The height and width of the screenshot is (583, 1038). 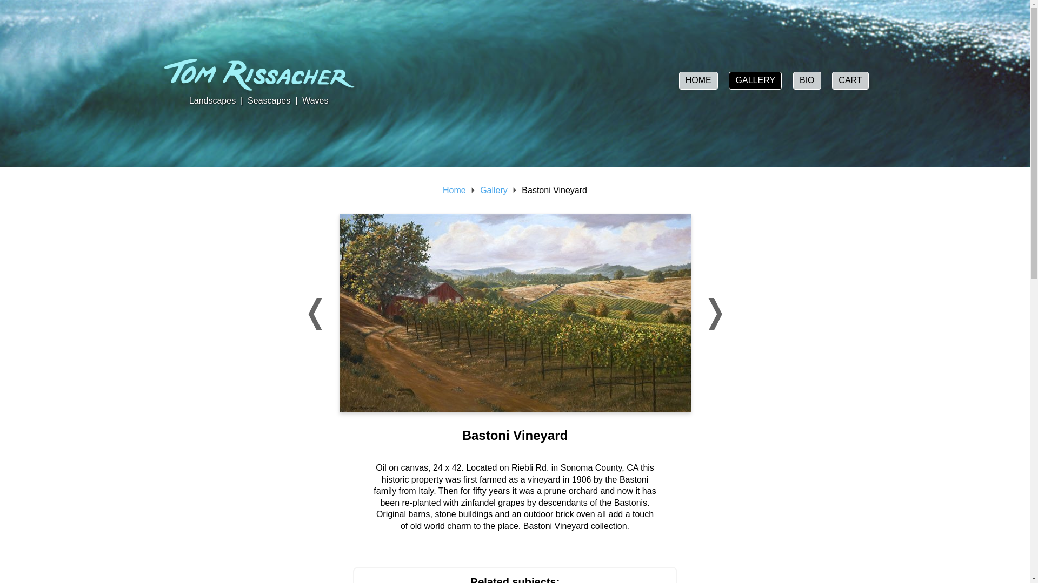 What do you see at coordinates (269, 100) in the screenshot?
I see `Seascapes` at bounding box center [269, 100].